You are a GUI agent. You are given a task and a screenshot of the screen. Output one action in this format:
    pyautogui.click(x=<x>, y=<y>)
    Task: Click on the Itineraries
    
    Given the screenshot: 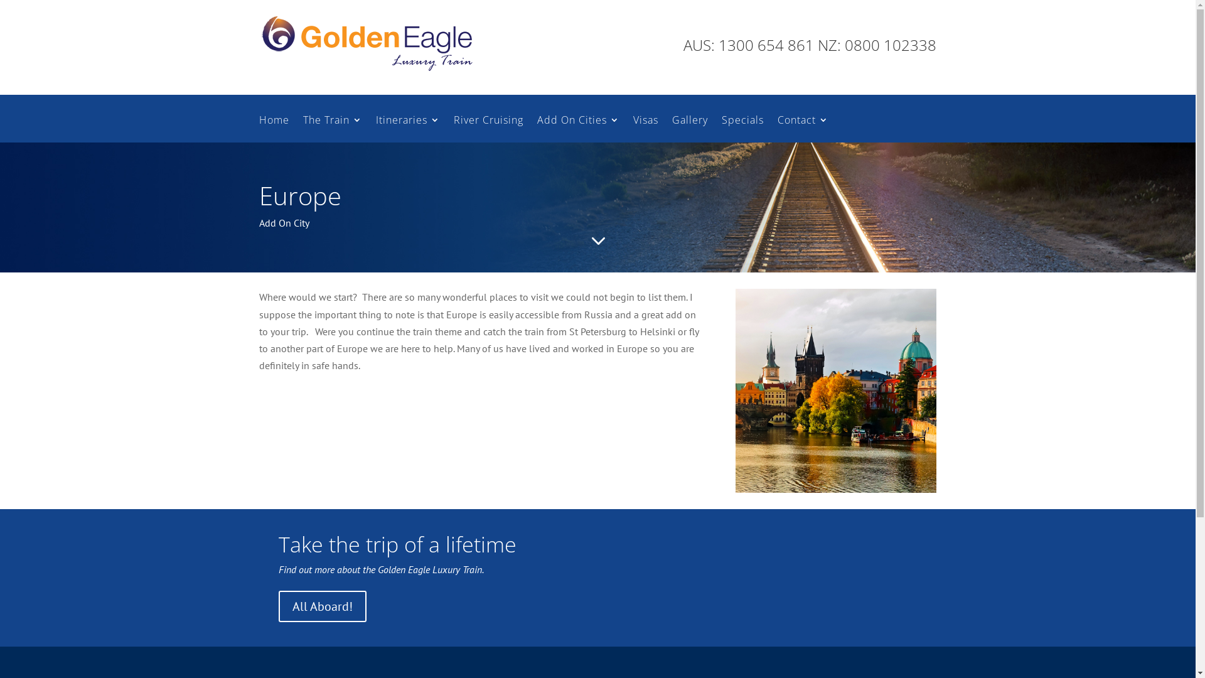 What is the action you would take?
    pyautogui.click(x=407, y=129)
    